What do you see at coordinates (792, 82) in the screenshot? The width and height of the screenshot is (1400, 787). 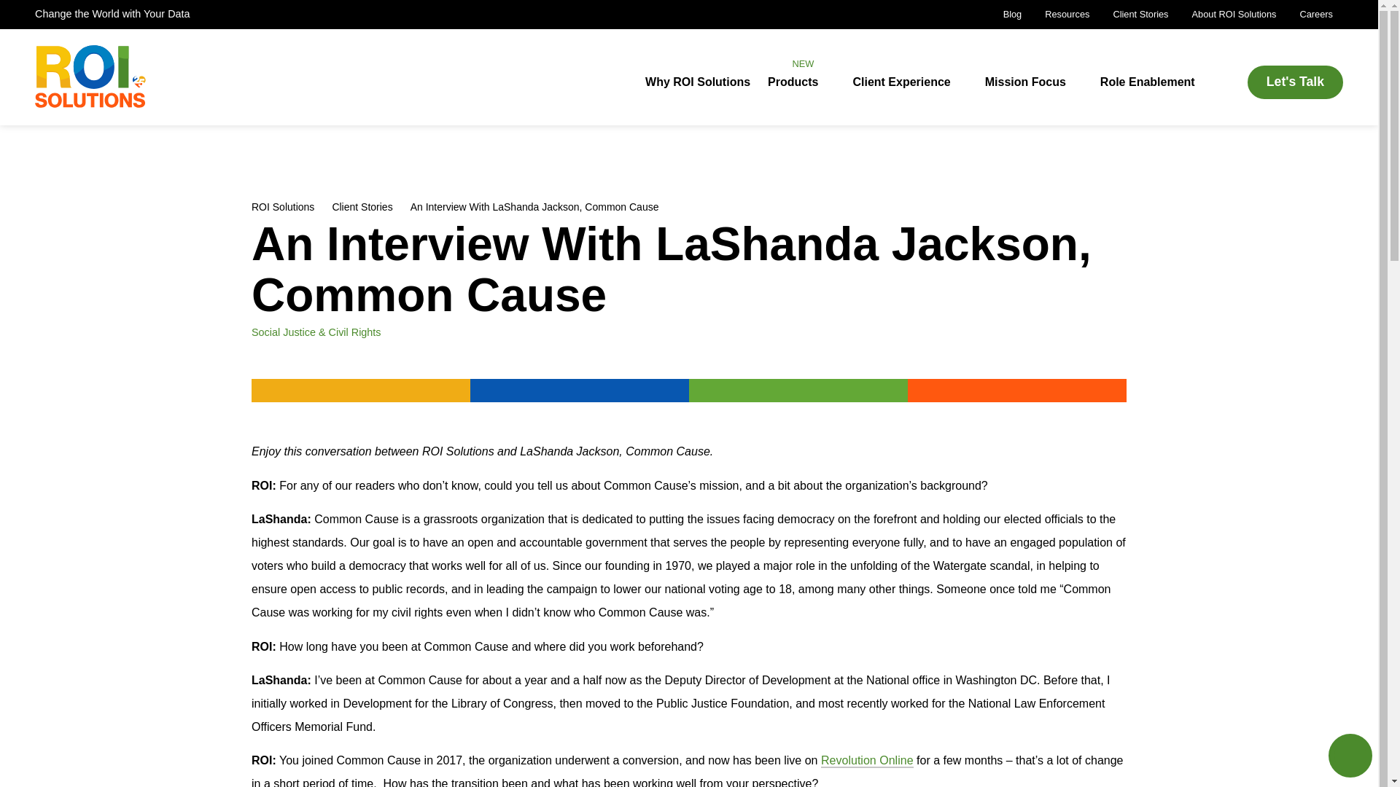 I see `Client Stories` at bounding box center [792, 82].